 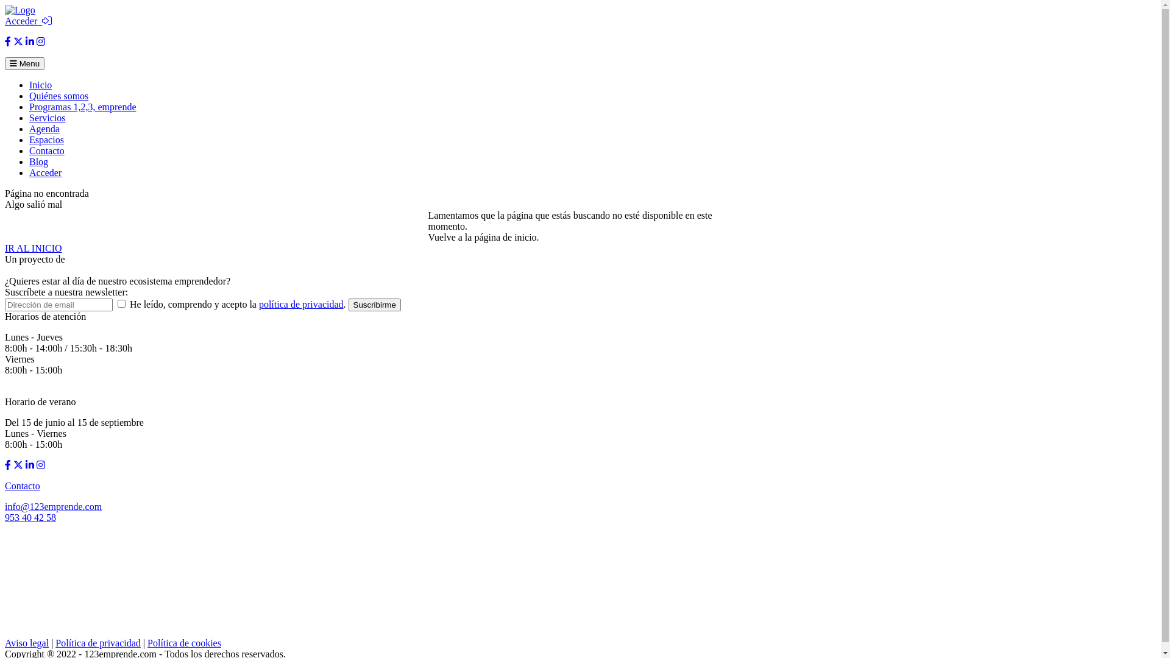 I want to click on Twitter, so click(x=18, y=41).